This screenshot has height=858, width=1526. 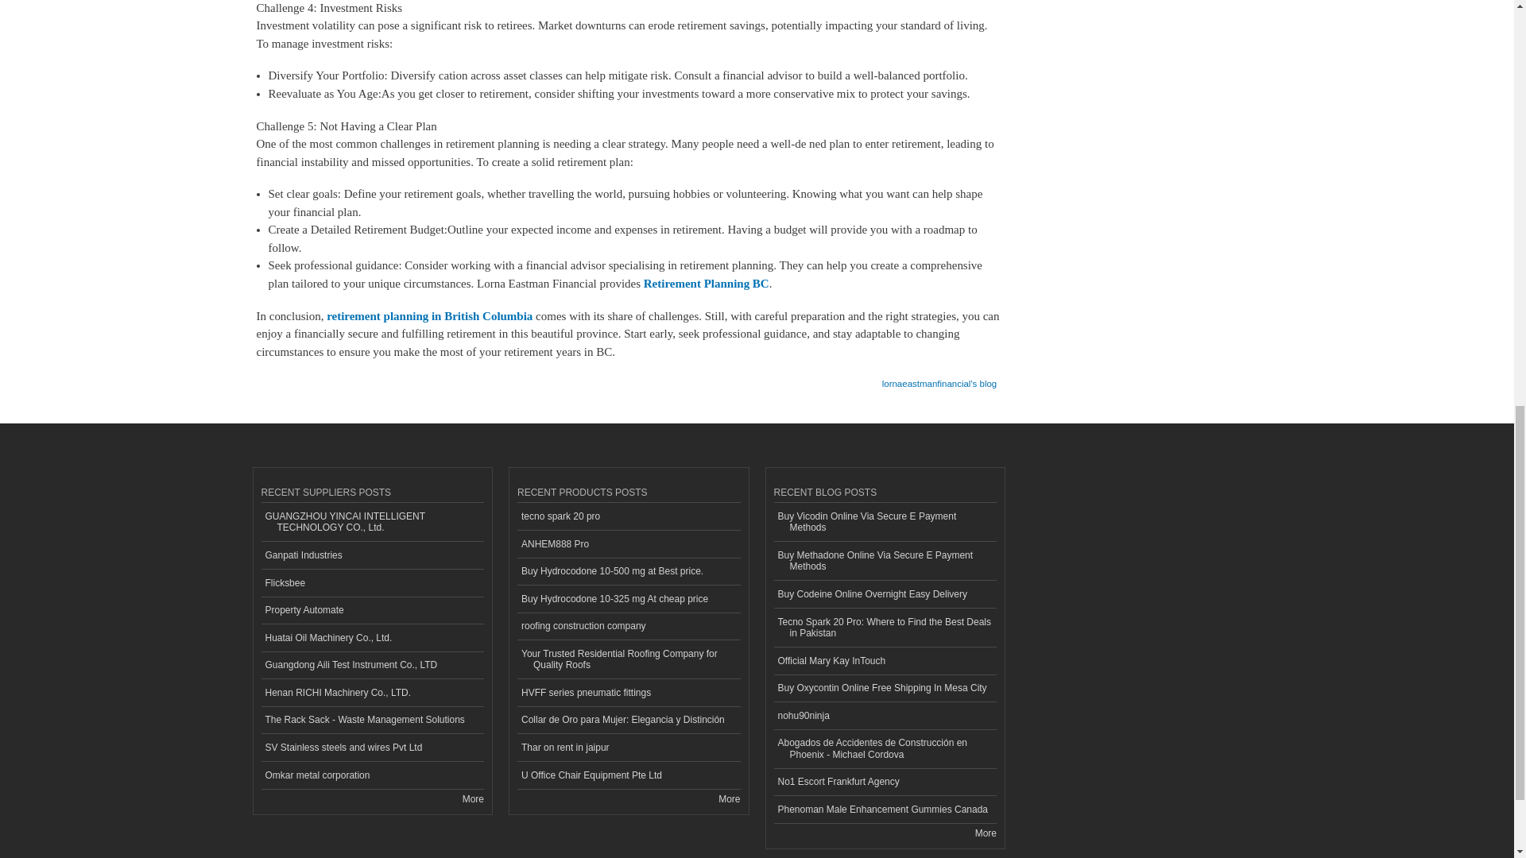 I want to click on Ganpati Industries, so click(x=372, y=555).